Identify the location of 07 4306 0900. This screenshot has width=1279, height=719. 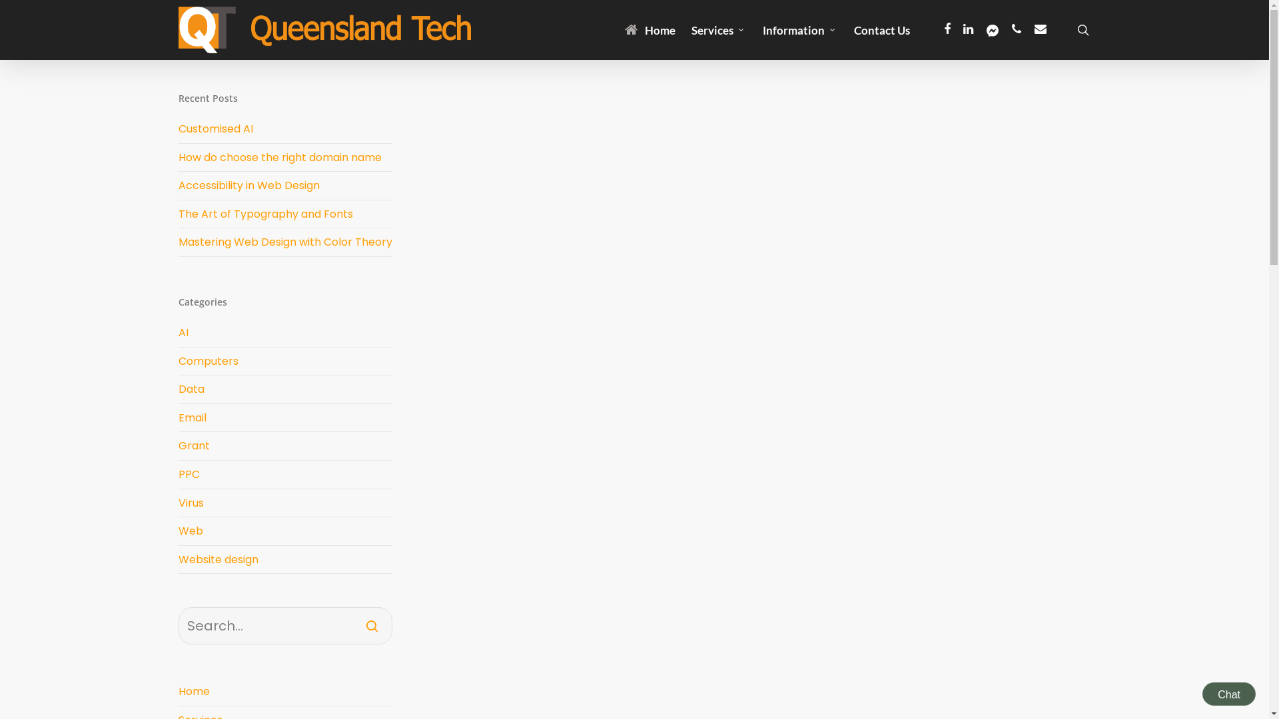
(848, 544).